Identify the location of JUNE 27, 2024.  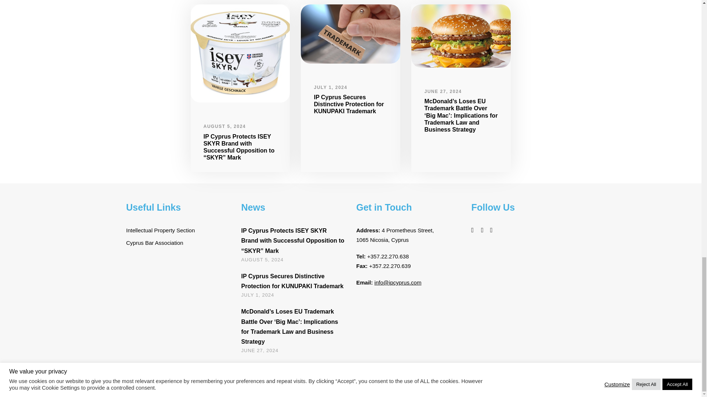
(443, 91).